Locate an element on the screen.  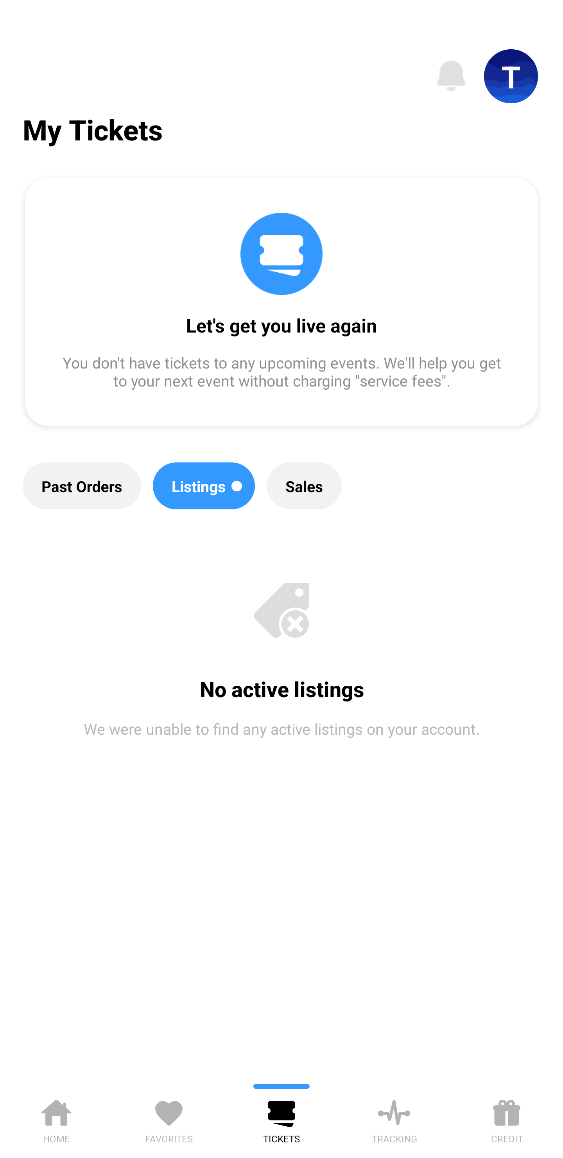
Listings is located at coordinates (204, 486).